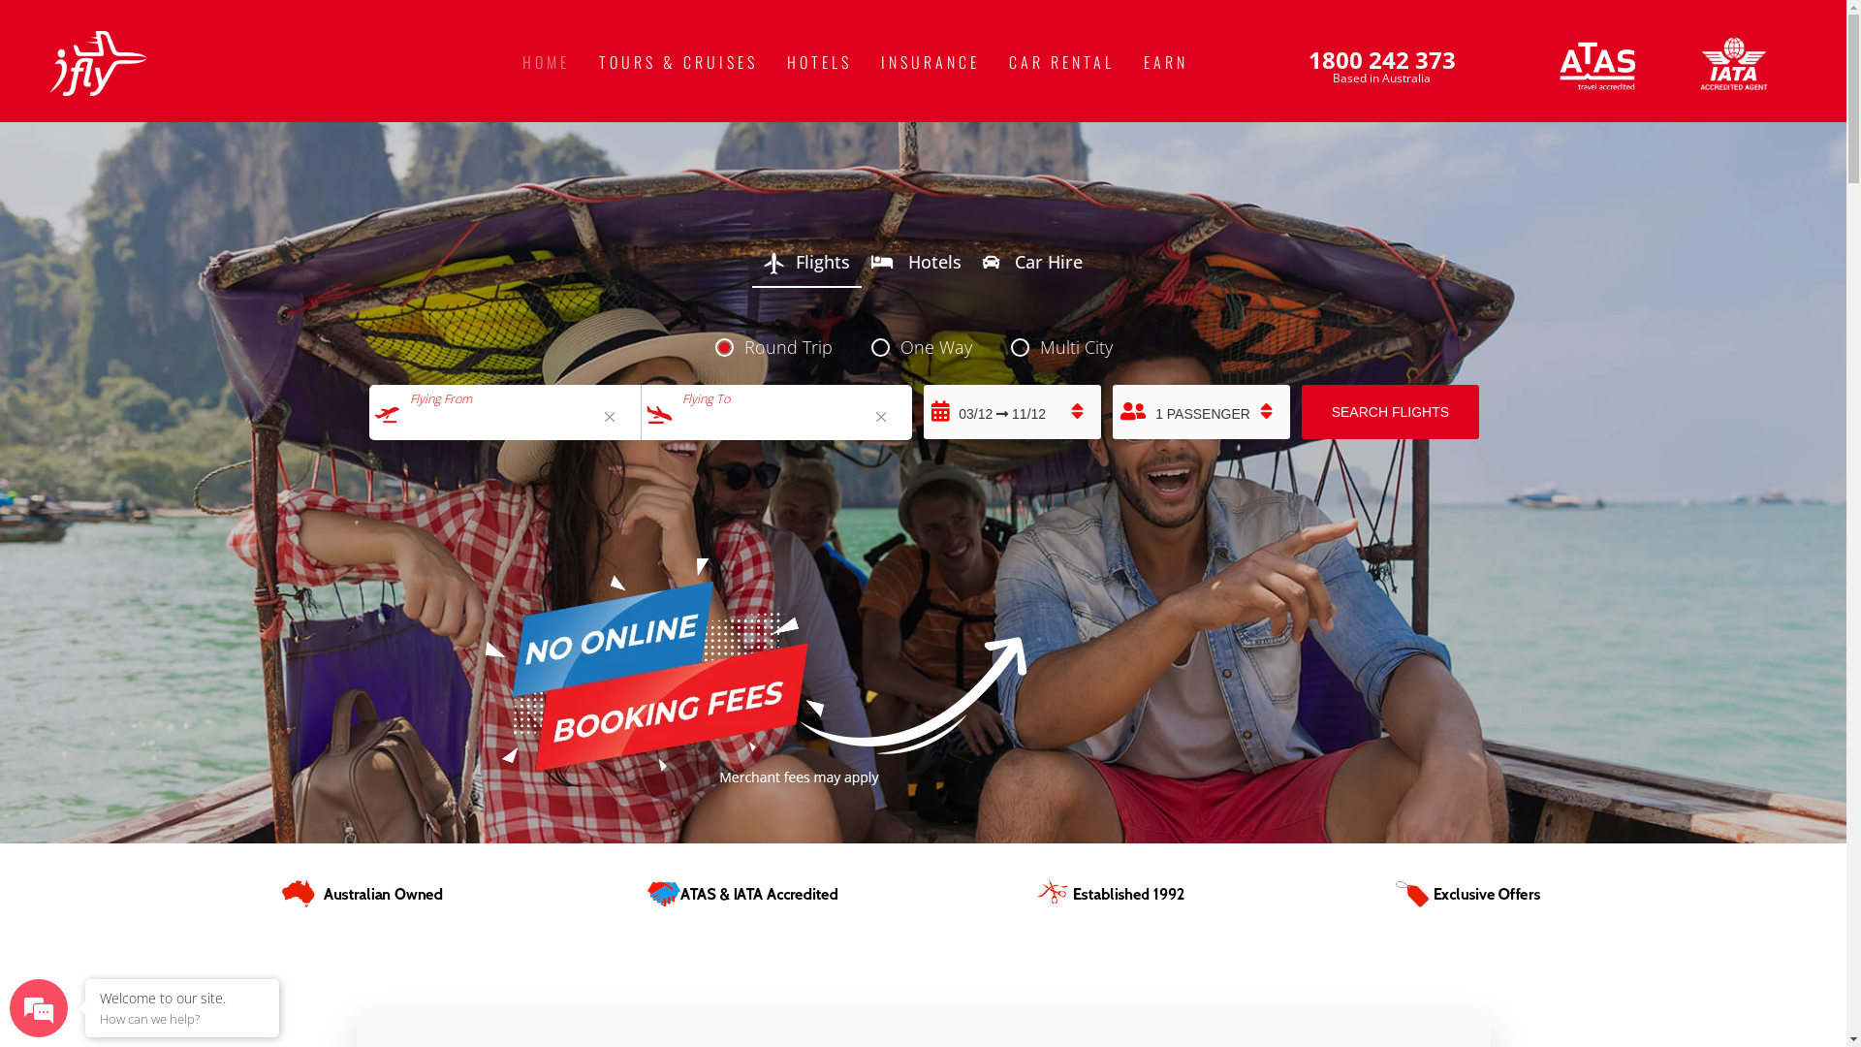 The height and width of the screenshot is (1047, 1861). I want to click on EARN, so click(1166, 62).